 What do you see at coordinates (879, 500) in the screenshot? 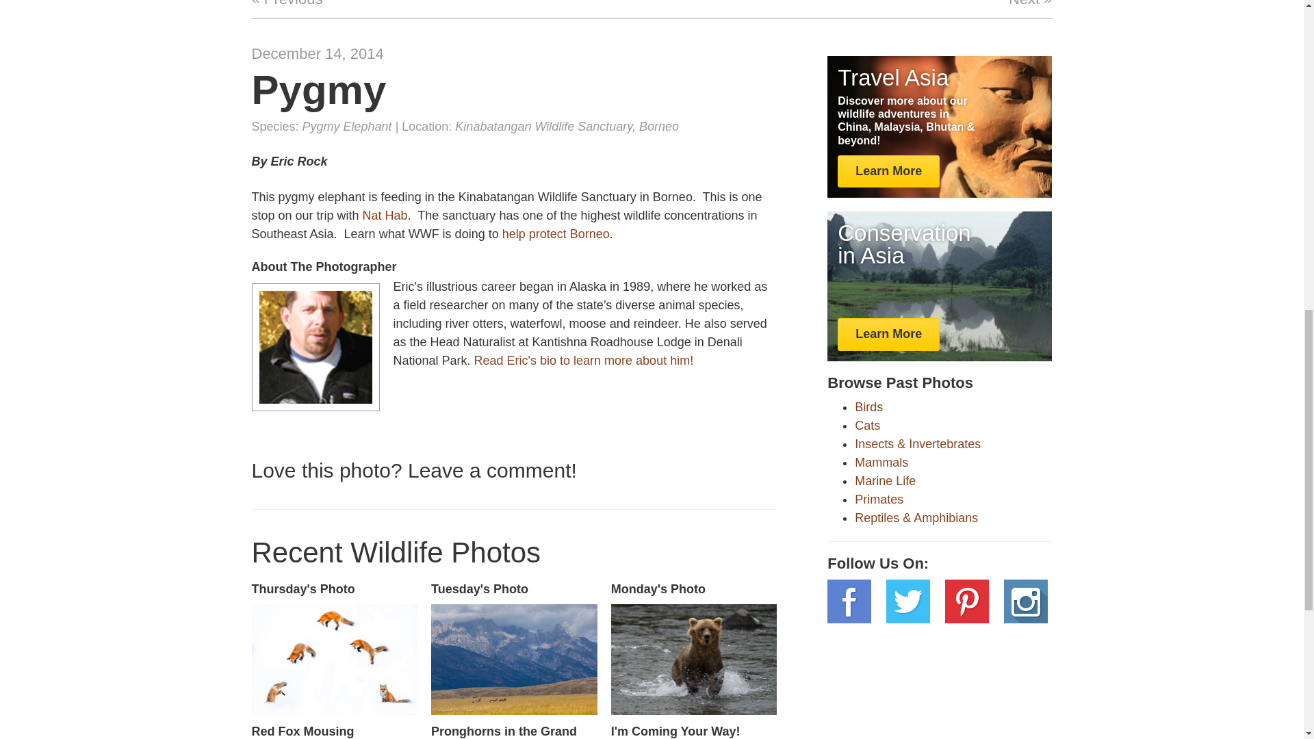
I see `Cats` at bounding box center [879, 500].